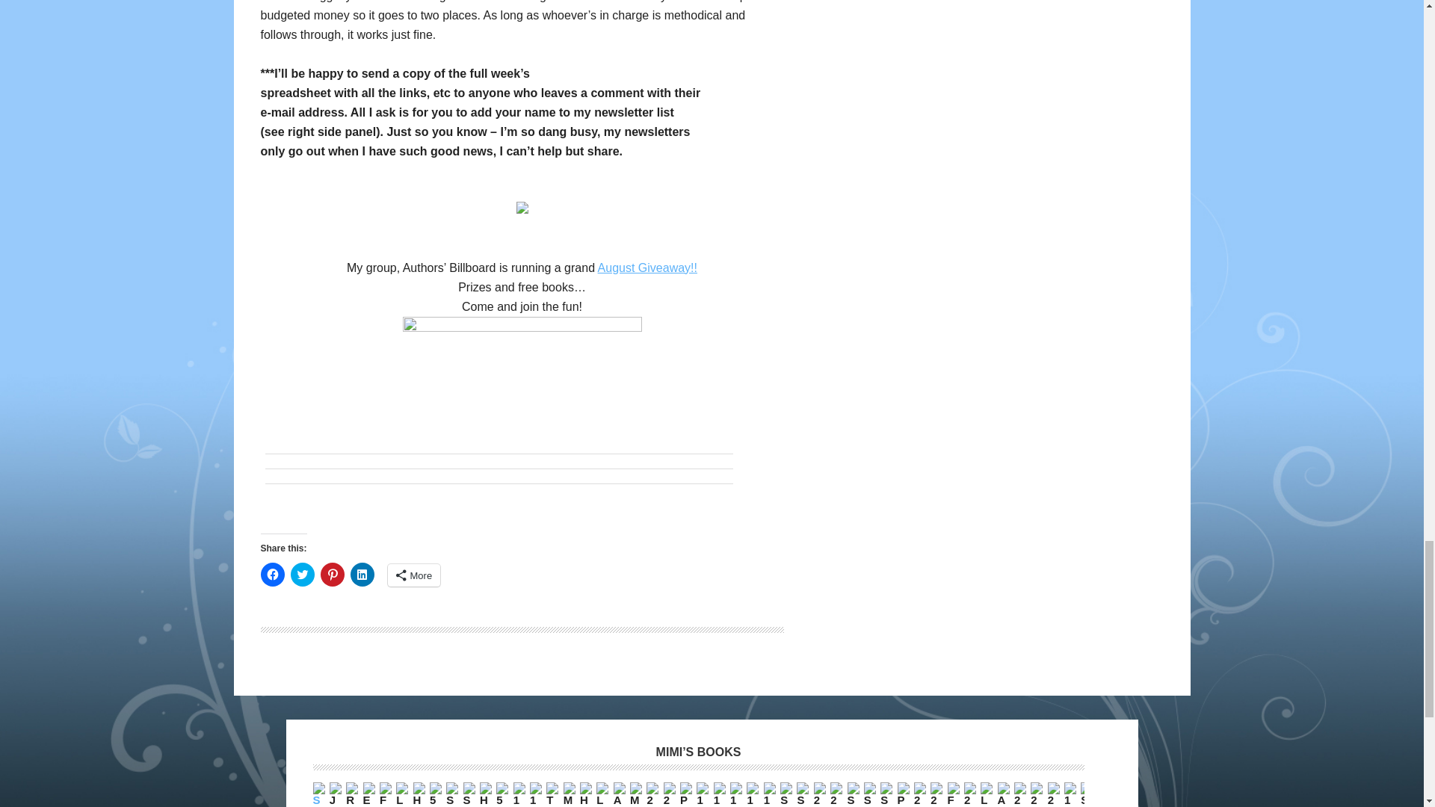  Describe the element at coordinates (647, 268) in the screenshot. I see `August Giveaway!!` at that location.